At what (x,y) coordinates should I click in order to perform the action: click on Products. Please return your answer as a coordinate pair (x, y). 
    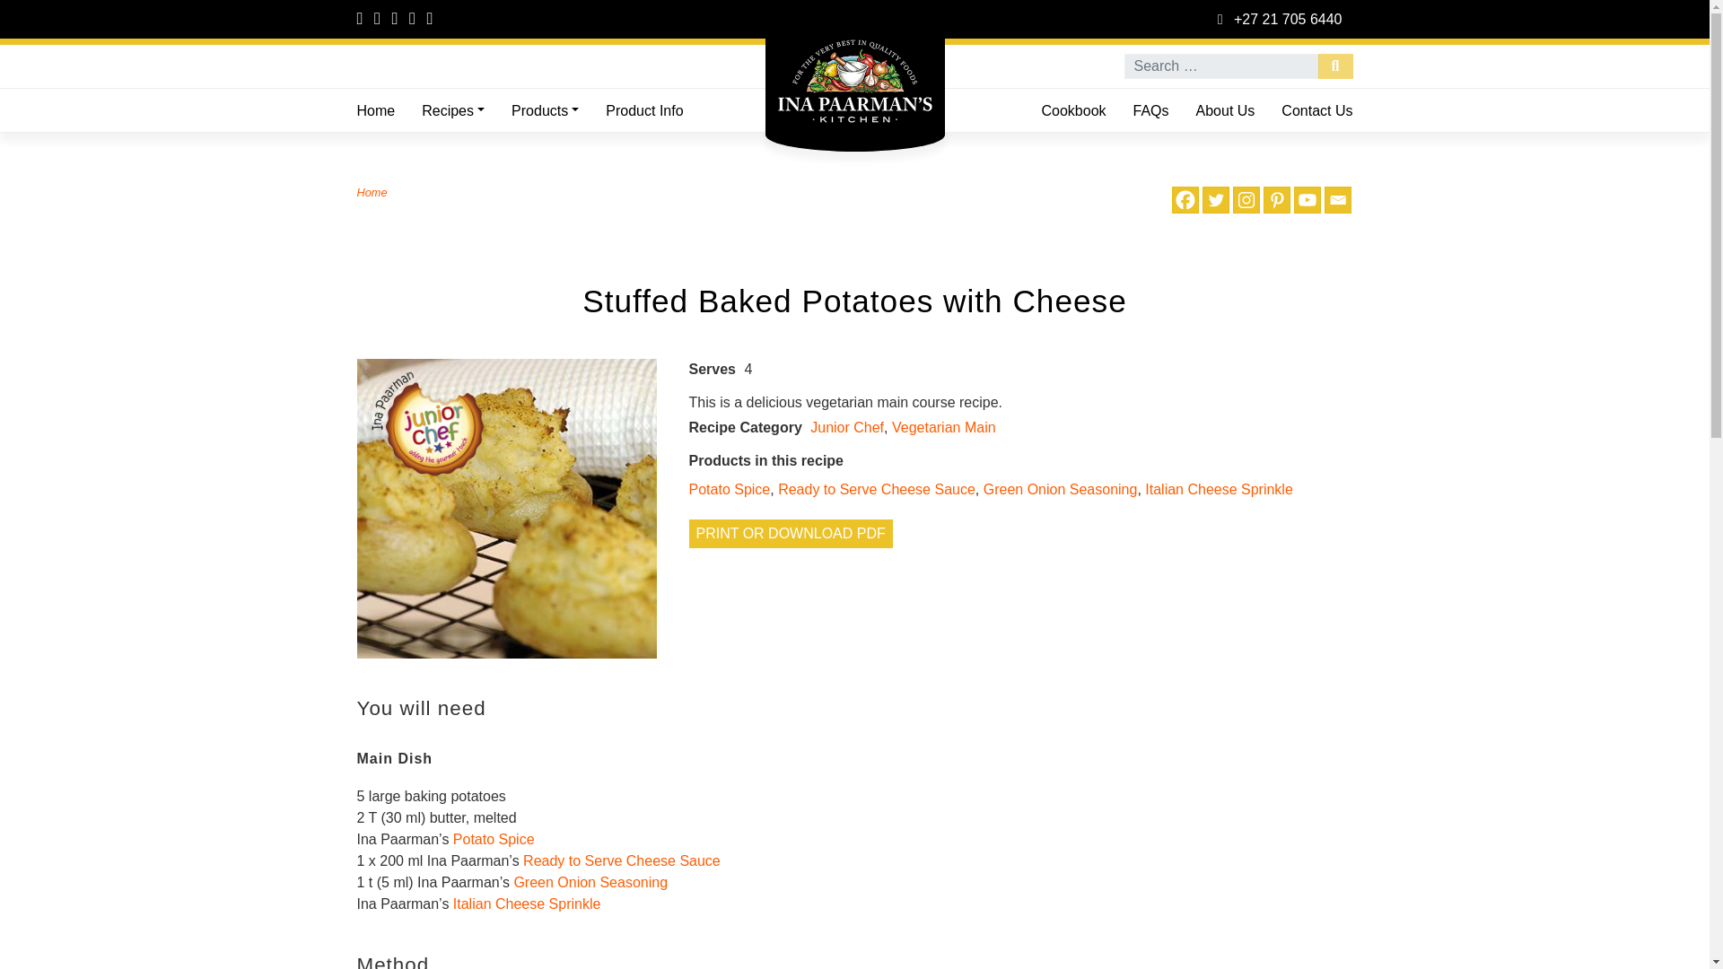
    Looking at the image, I should click on (545, 111).